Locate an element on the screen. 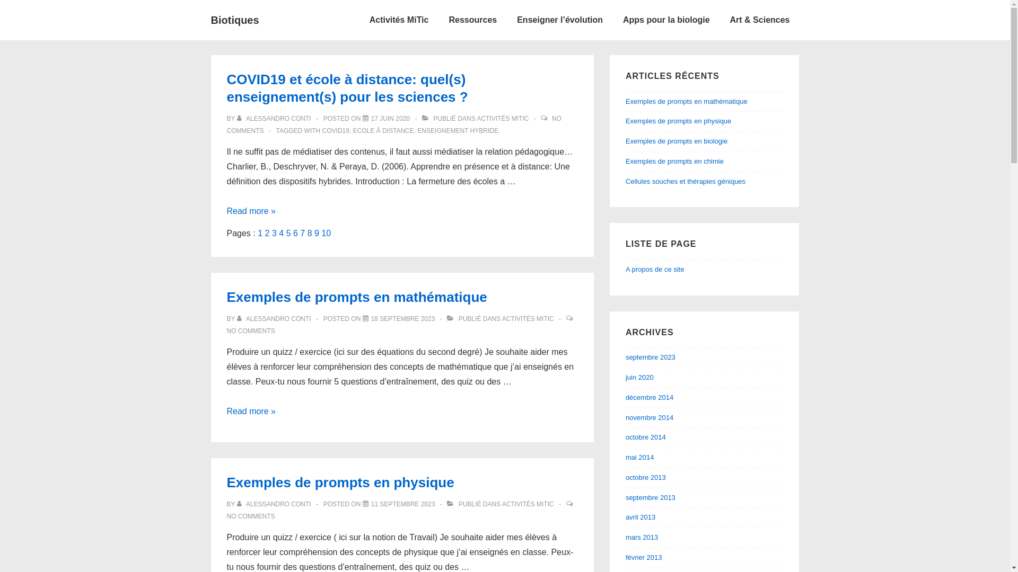 Image resolution: width=1018 pixels, height=572 pixels. 17 JUIN 2020 is located at coordinates (390, 119).